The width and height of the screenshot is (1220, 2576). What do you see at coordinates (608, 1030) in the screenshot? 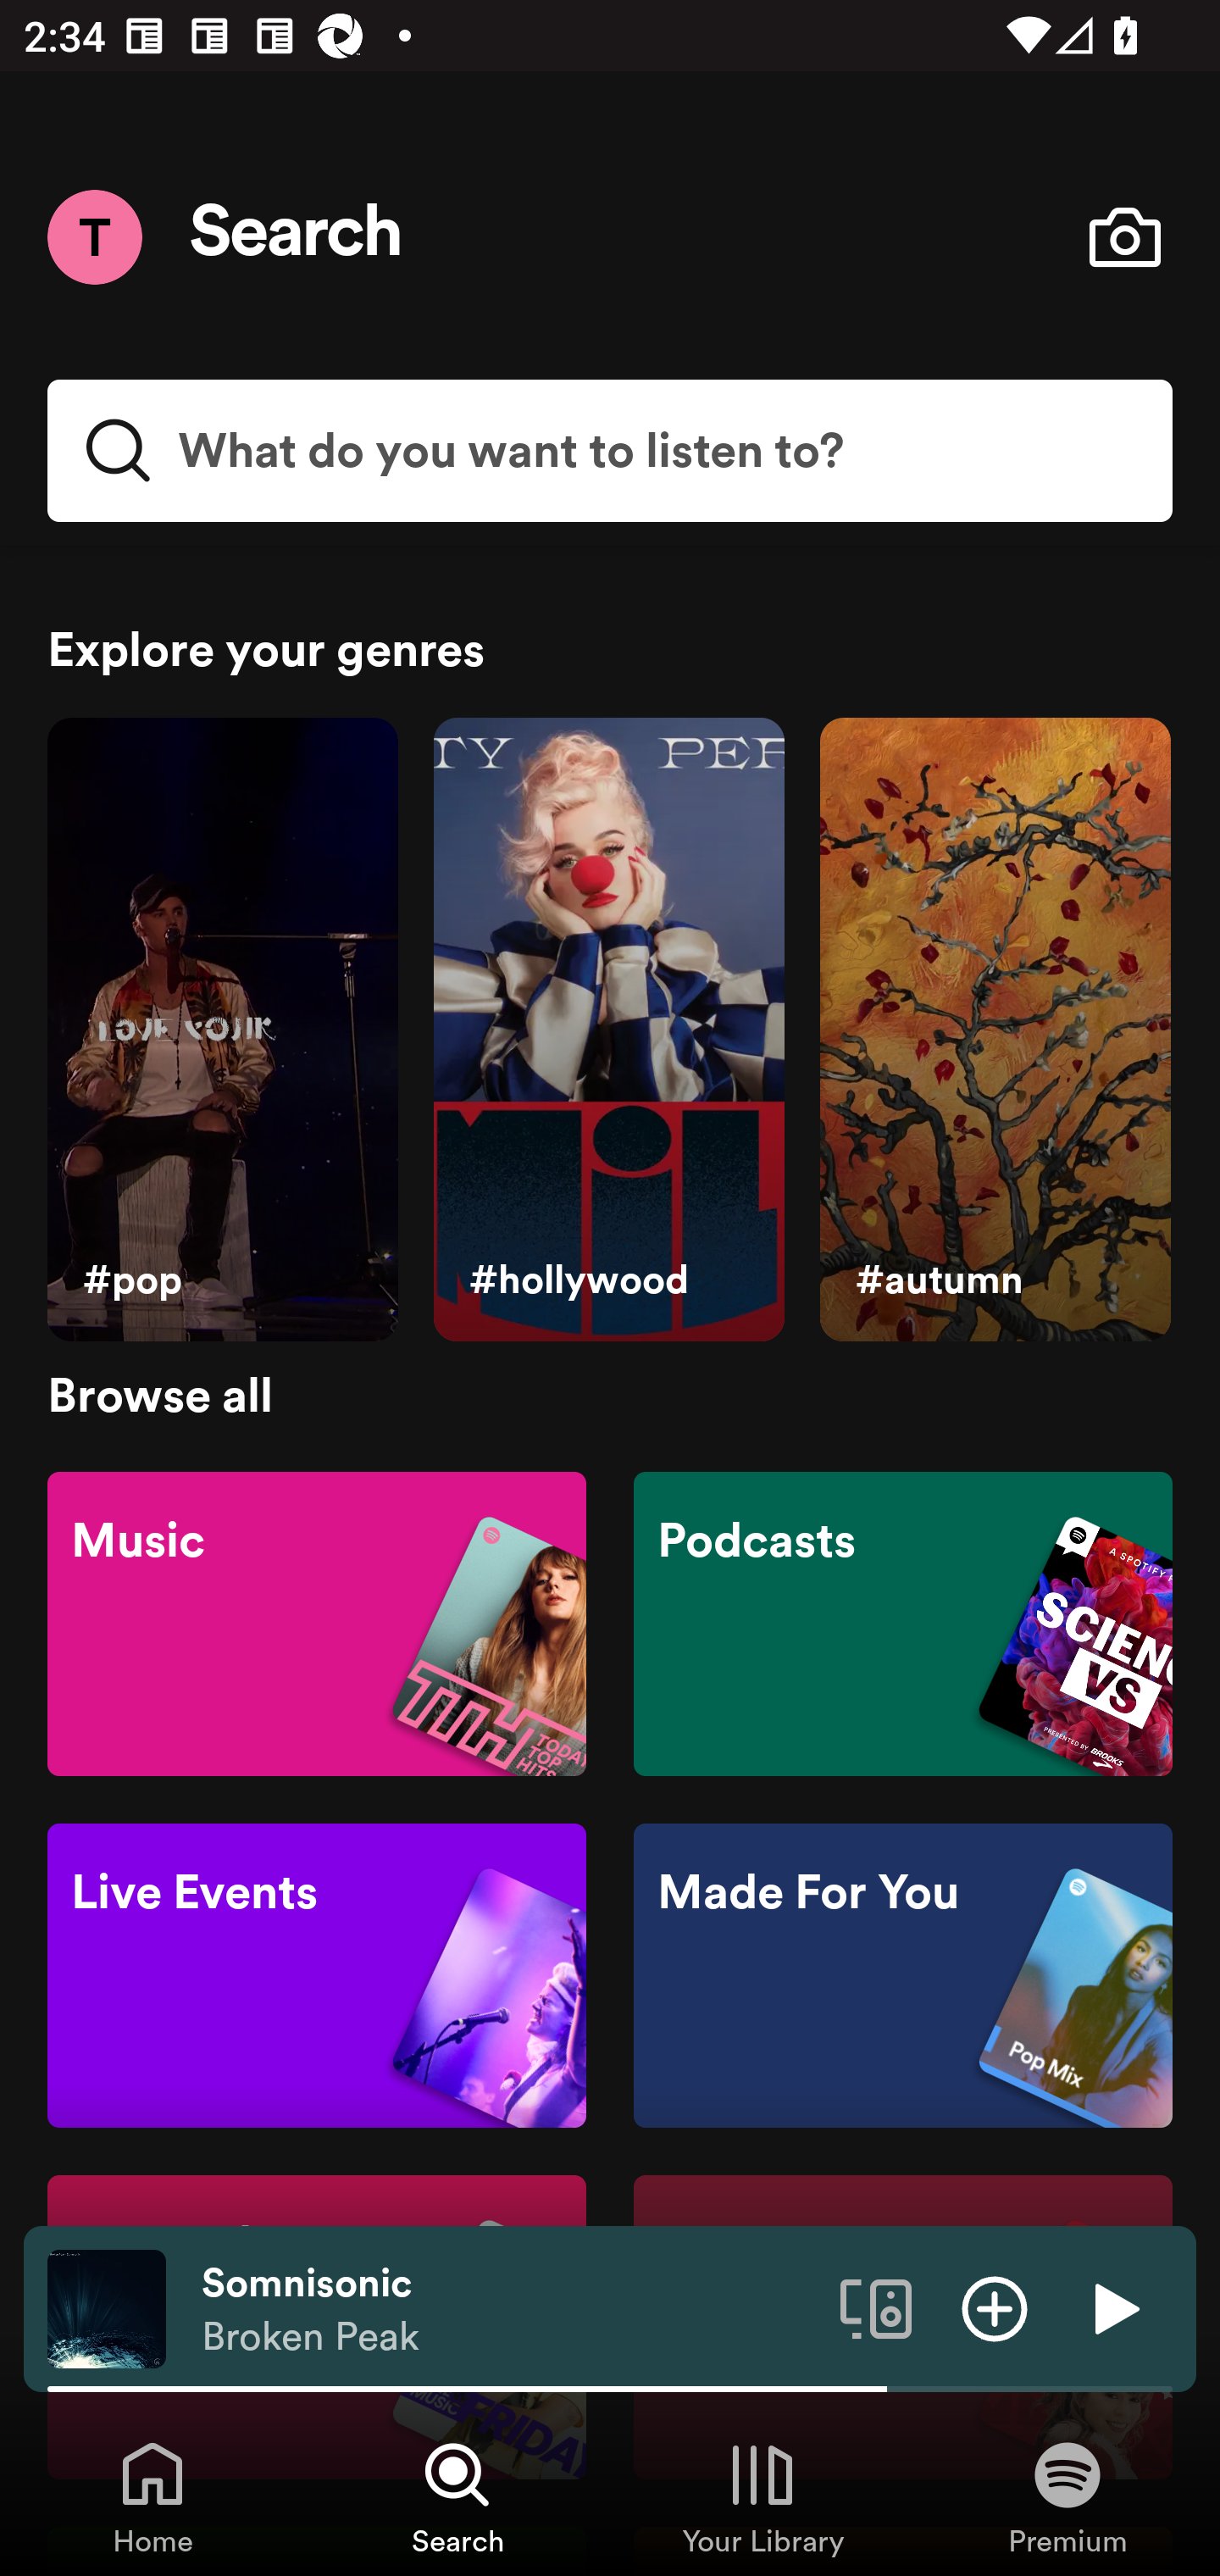
I see `#hollywood` at bounding box center [608, 1030].